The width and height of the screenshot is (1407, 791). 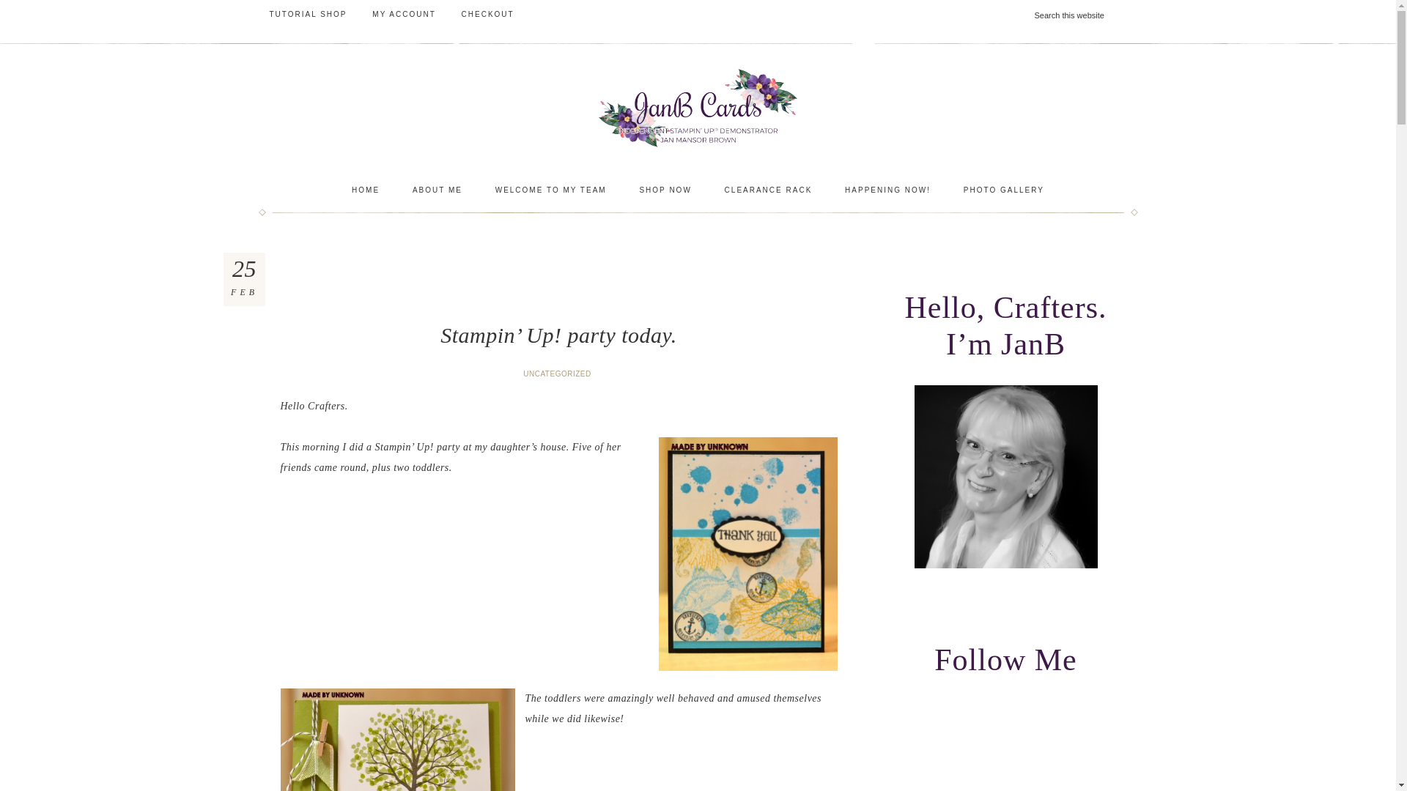 I want to click on HAPPENING NOW!, so click(x=887, y=190).